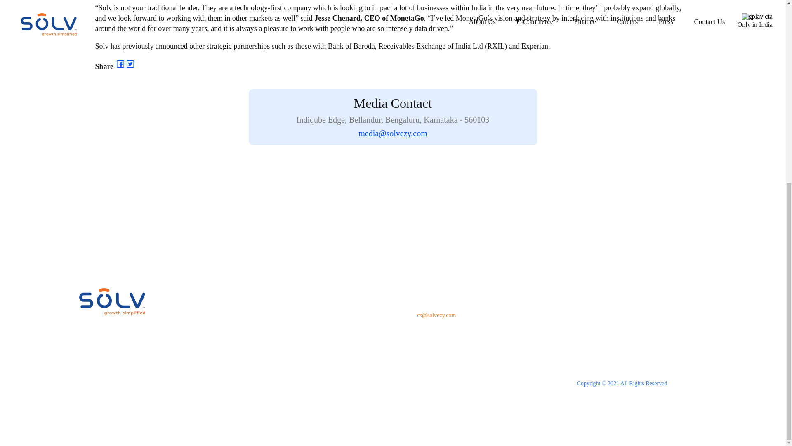 The height and width of the screenshot is (446, 792). What do you see at coordinates (597, 335) in the screenshot?
I see `Privacy Policy` at bounding box center [597, 335].